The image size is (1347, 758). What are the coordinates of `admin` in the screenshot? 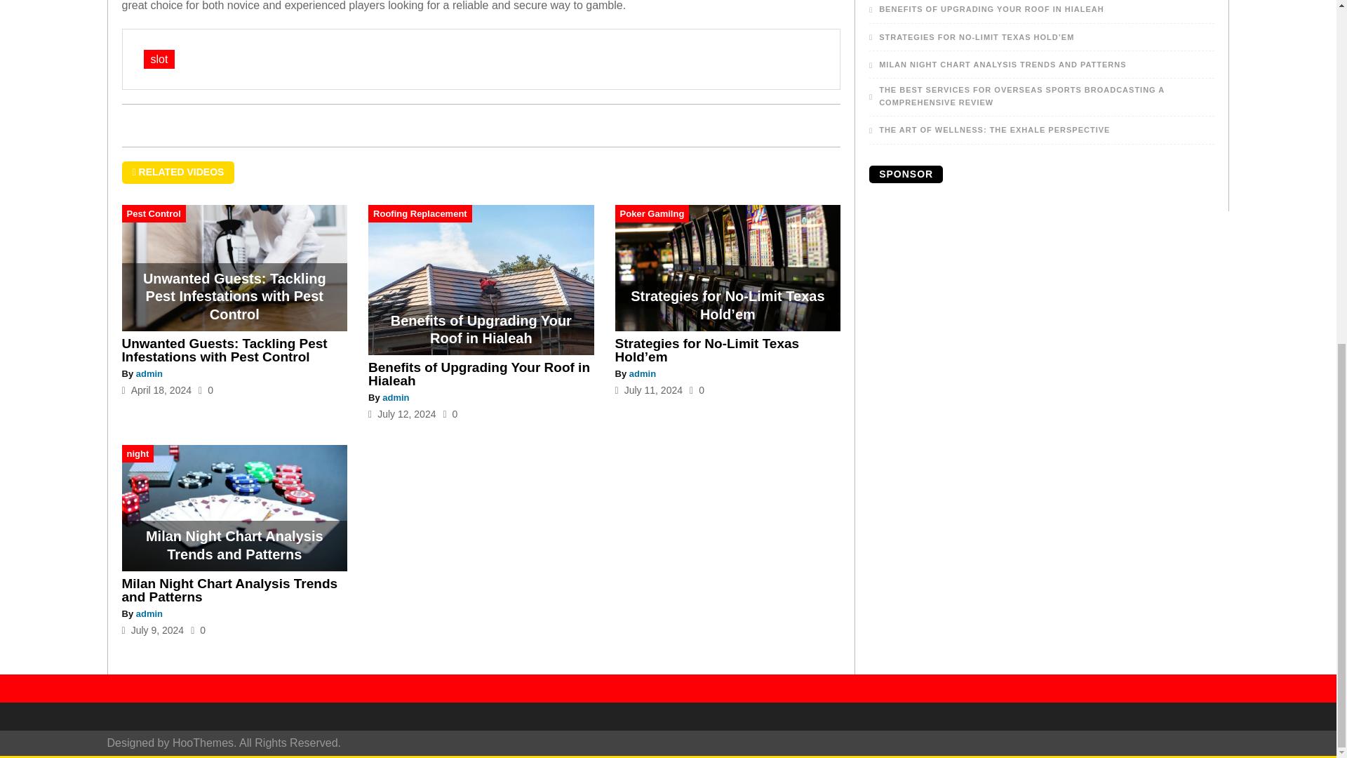 It's located at (396, 397).